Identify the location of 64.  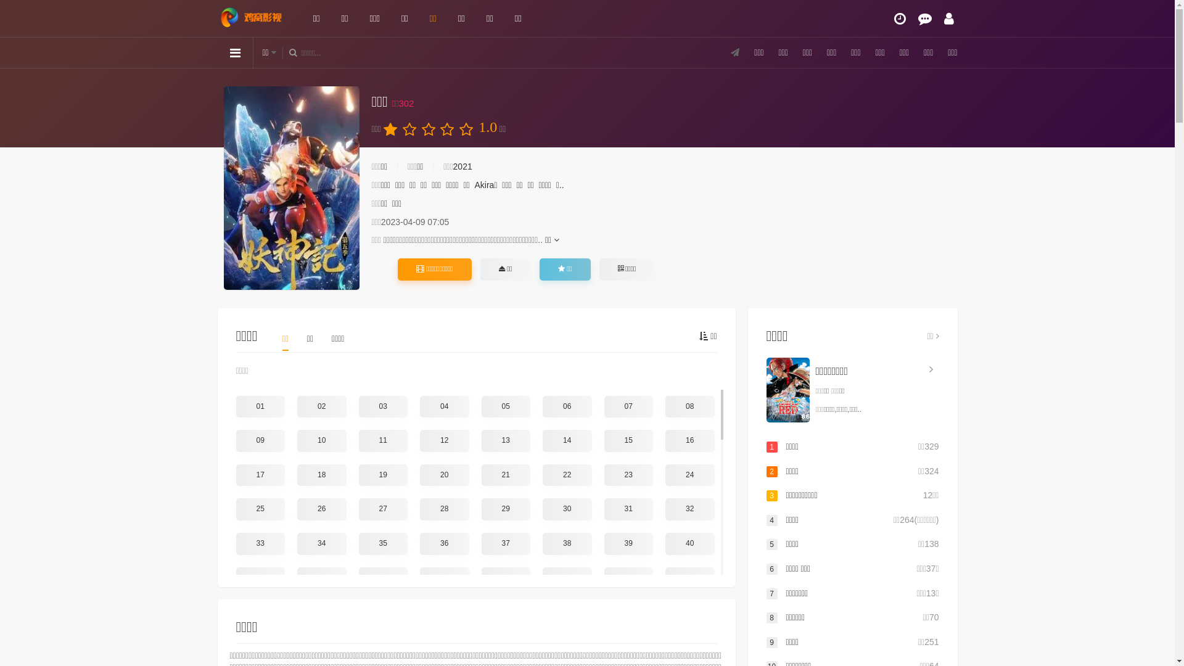
(690, 647).